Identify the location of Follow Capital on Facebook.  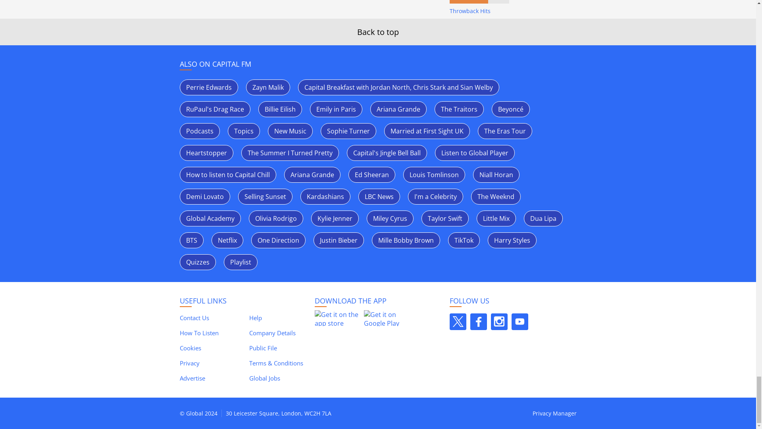
(478, 322).